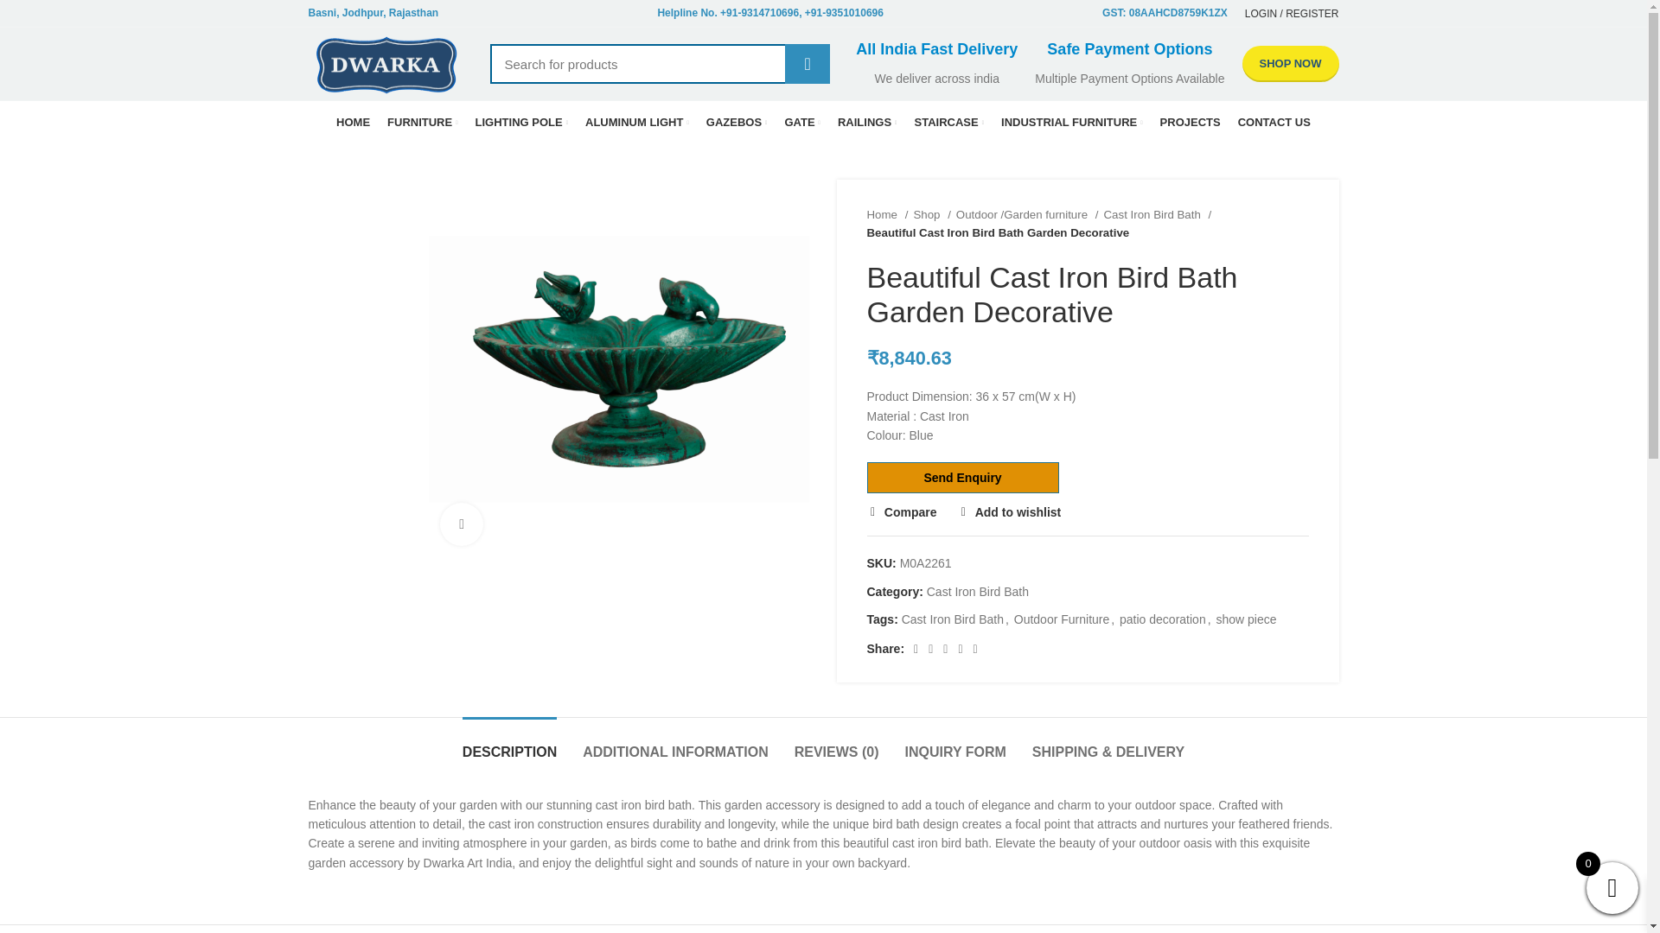 This screenshot has width=1660, height=933. What do you see at coordinates (737, 123) in the screenshot?
I see `GAZEBOS` at bounding box center [737, 123].